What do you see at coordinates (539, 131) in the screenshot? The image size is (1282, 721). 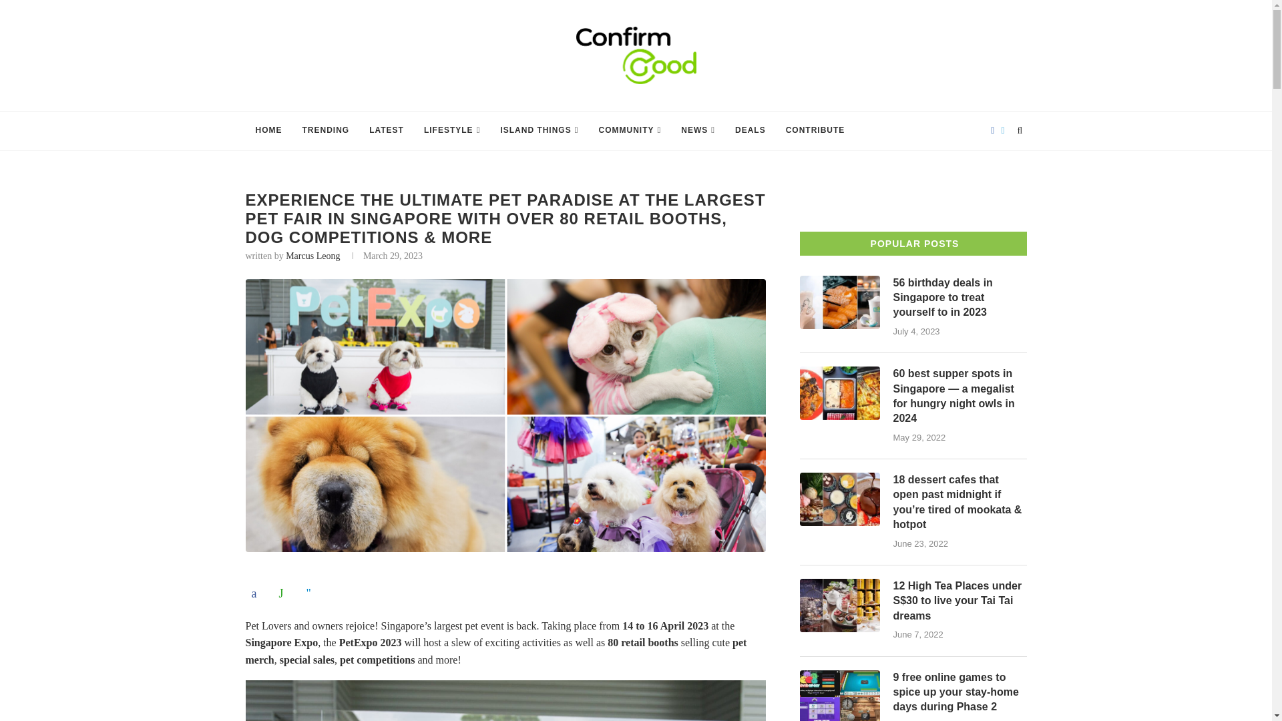 I see `ISLAND THINGS` at bounding box center [539, 131].